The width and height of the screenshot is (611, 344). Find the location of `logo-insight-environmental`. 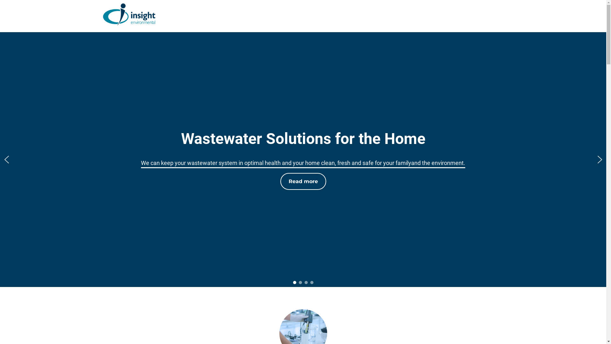

logo-insight-environmental is located at coordinates (129, 15).